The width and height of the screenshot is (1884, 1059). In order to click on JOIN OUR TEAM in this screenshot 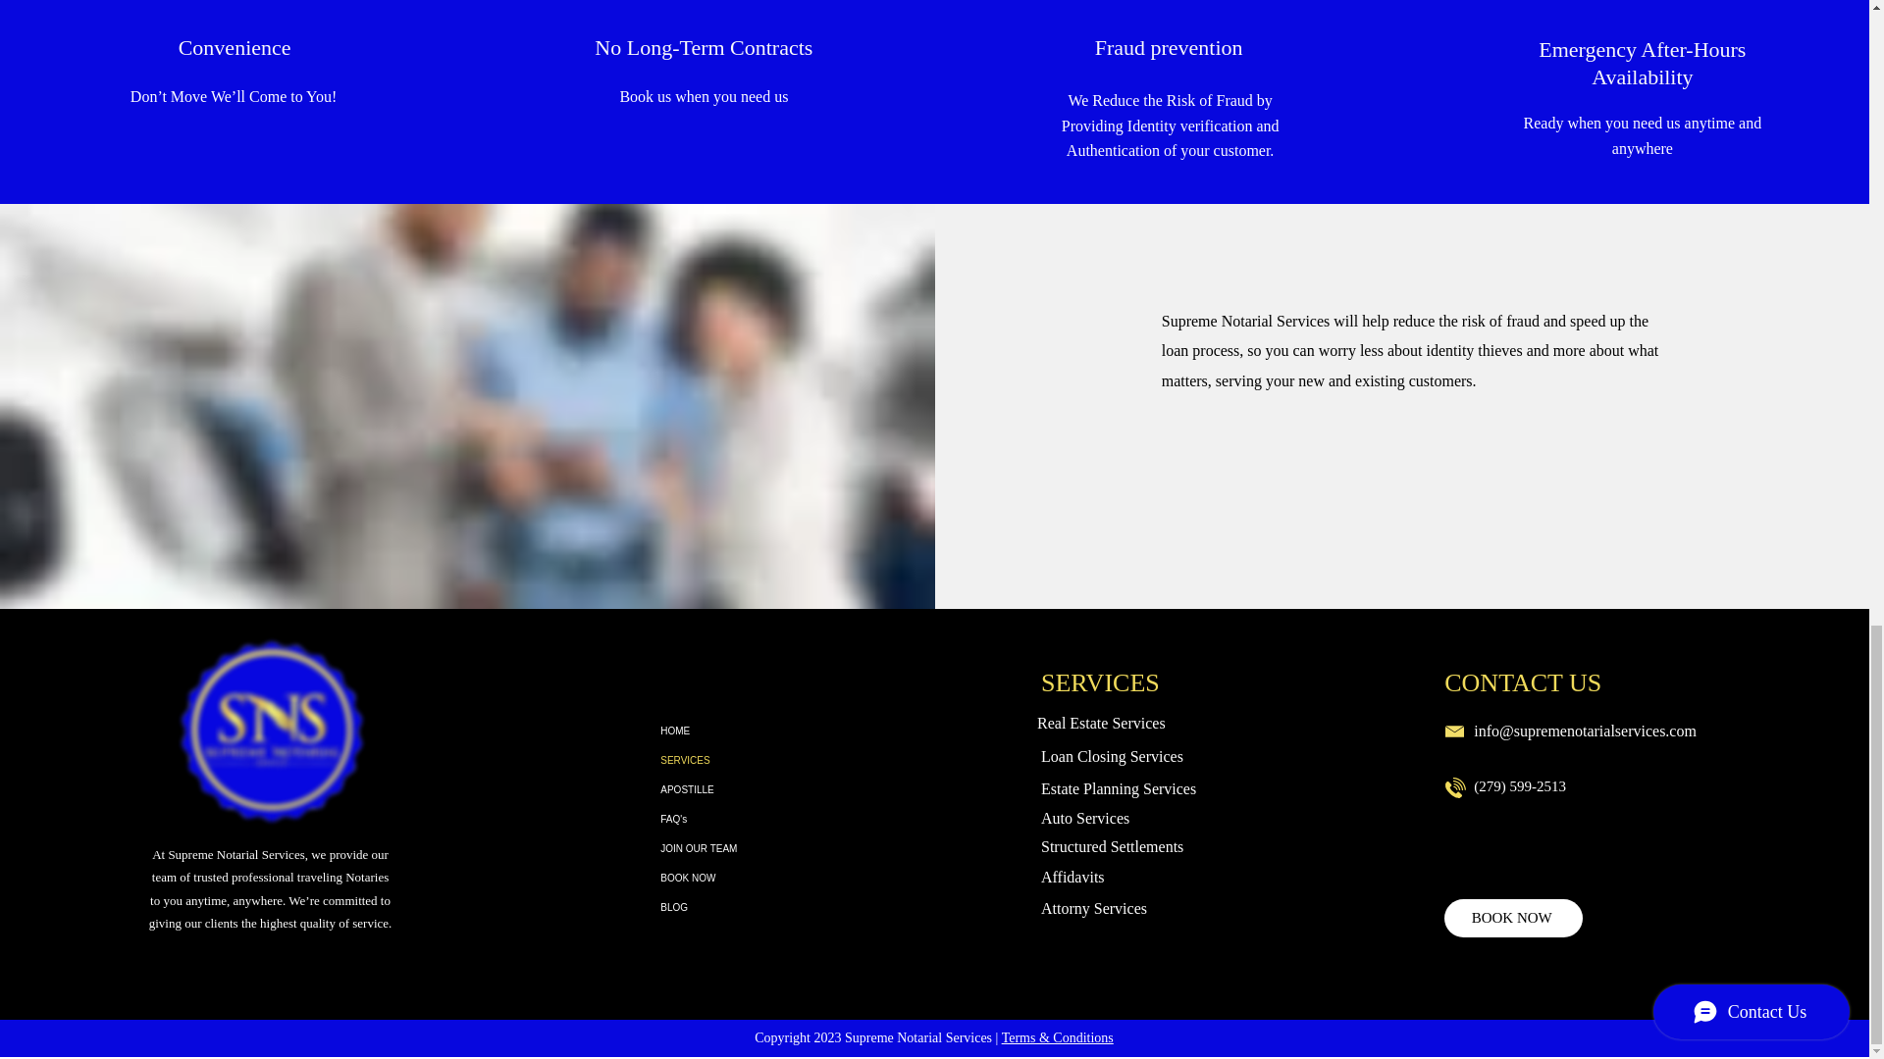, I will do `click(756, 849)`.